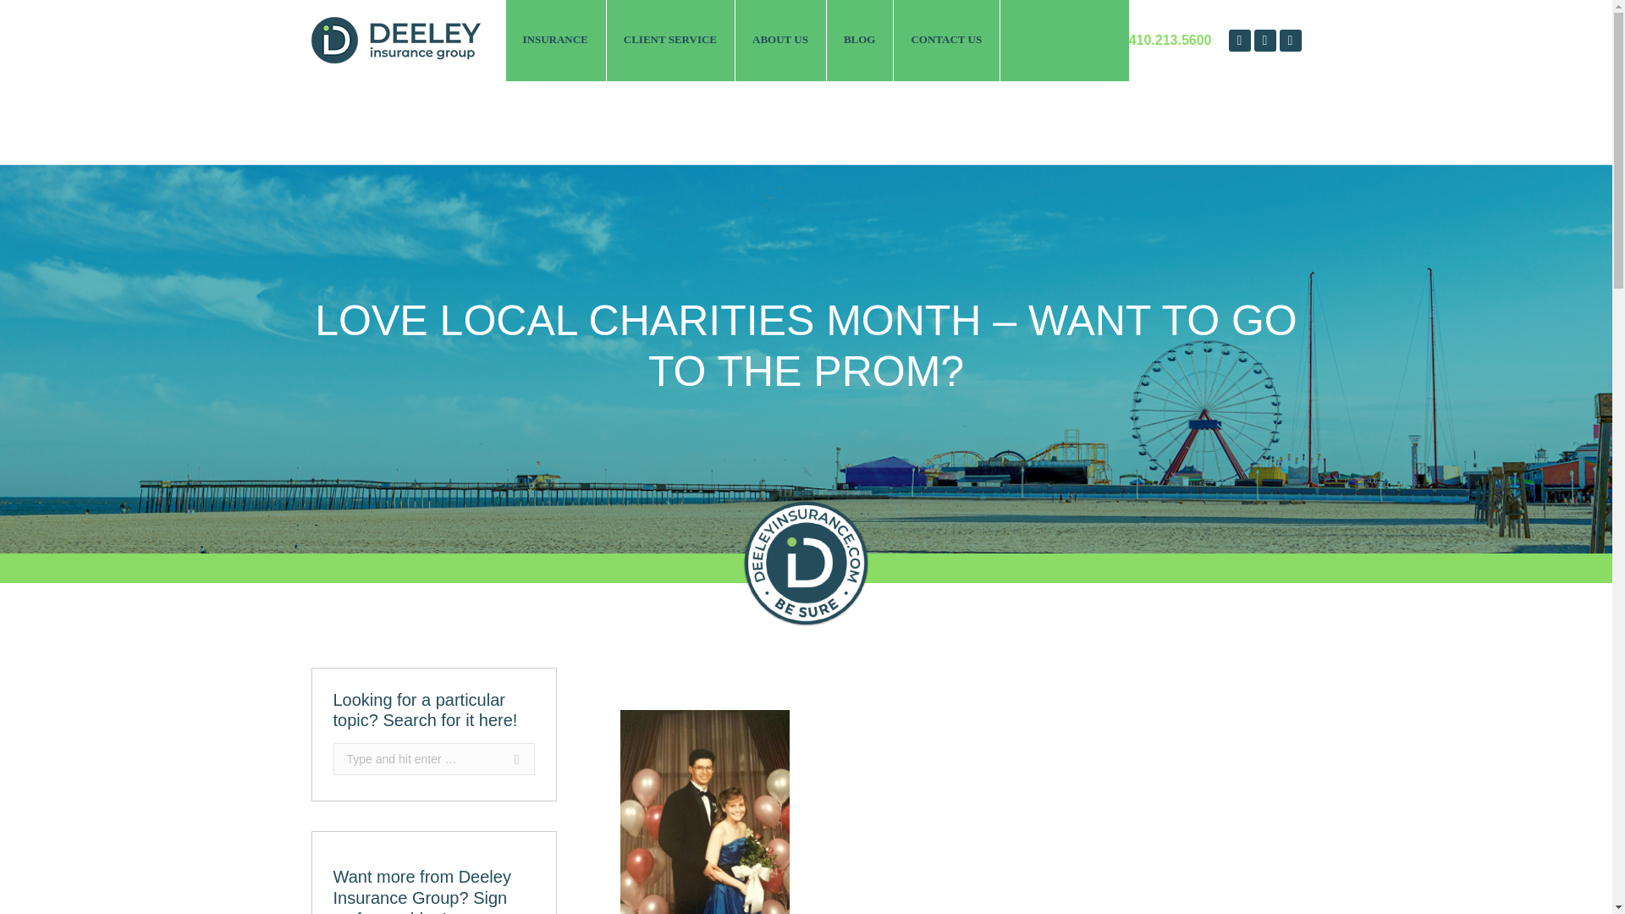 The width and height of the screenshot is (1625, 914). I want to click on ABOUT US, so click(781, 41).